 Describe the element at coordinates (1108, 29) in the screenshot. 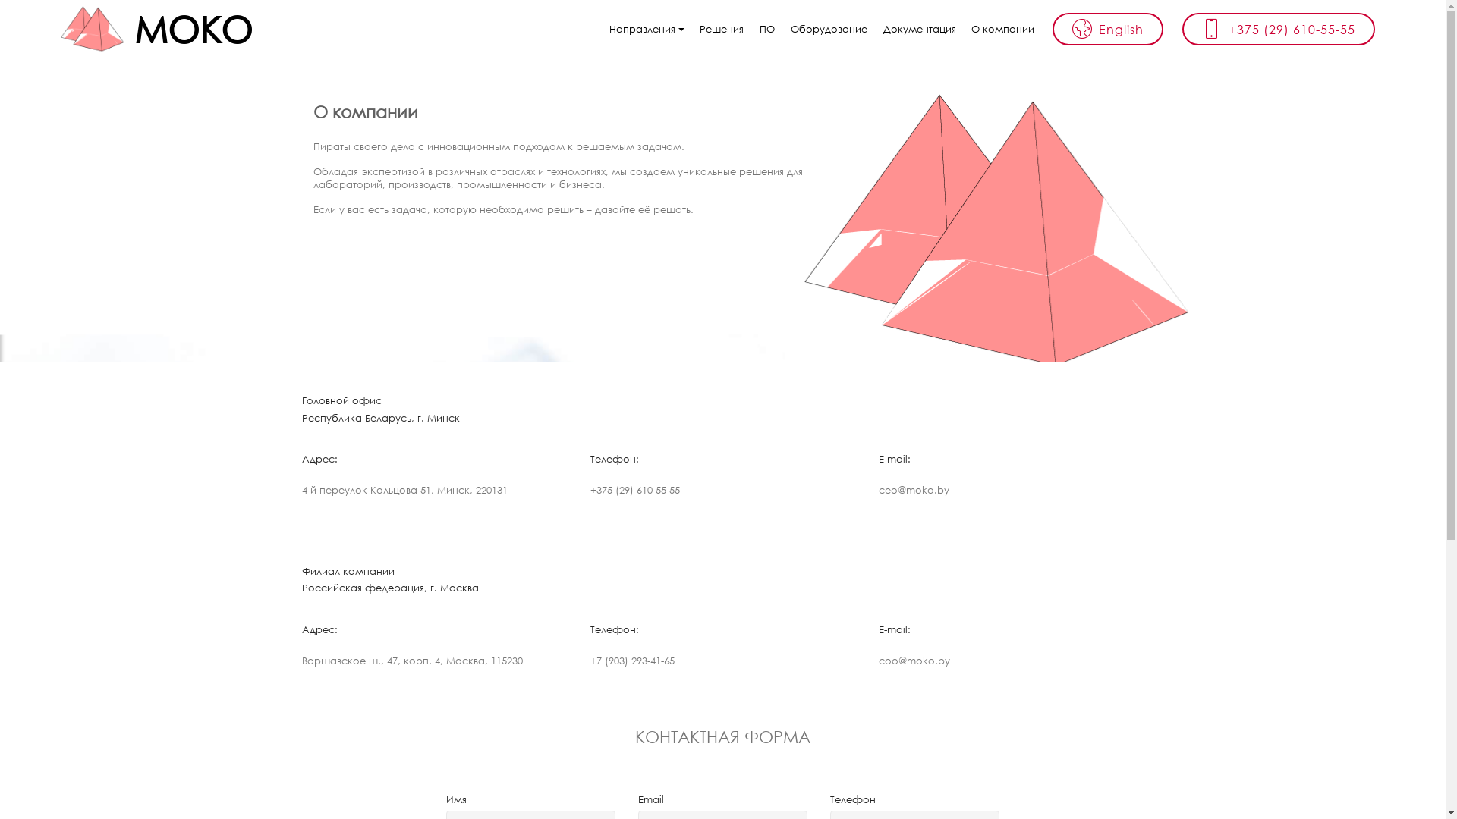

I see `English` at that location.